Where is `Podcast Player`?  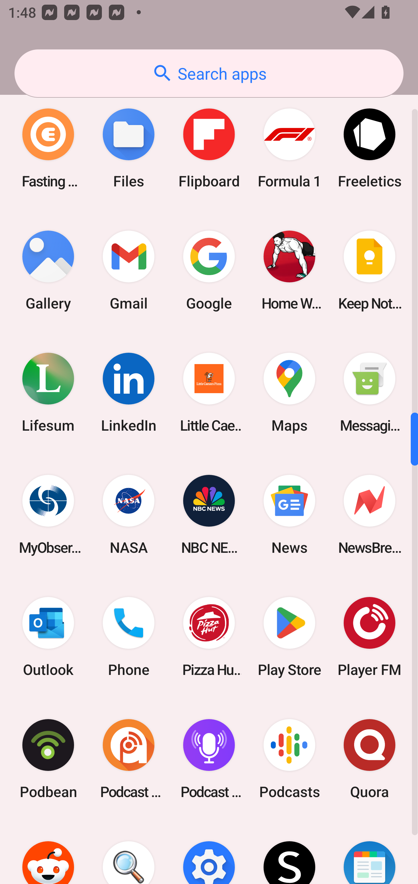 Podcast Player is located at coordinates (209, 759).